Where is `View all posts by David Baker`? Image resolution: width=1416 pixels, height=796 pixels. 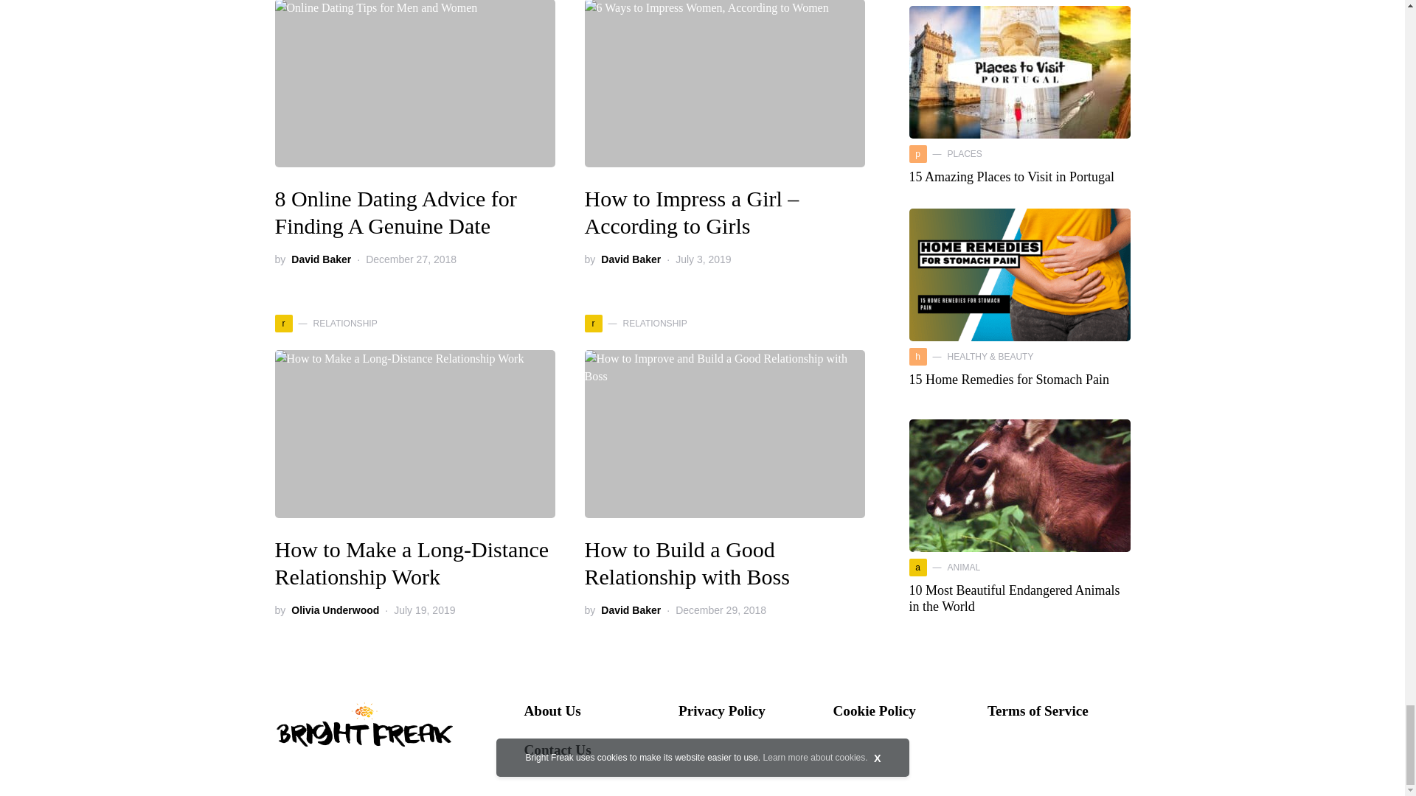 View all posts by David Baker is located at coordinates (322, 259).